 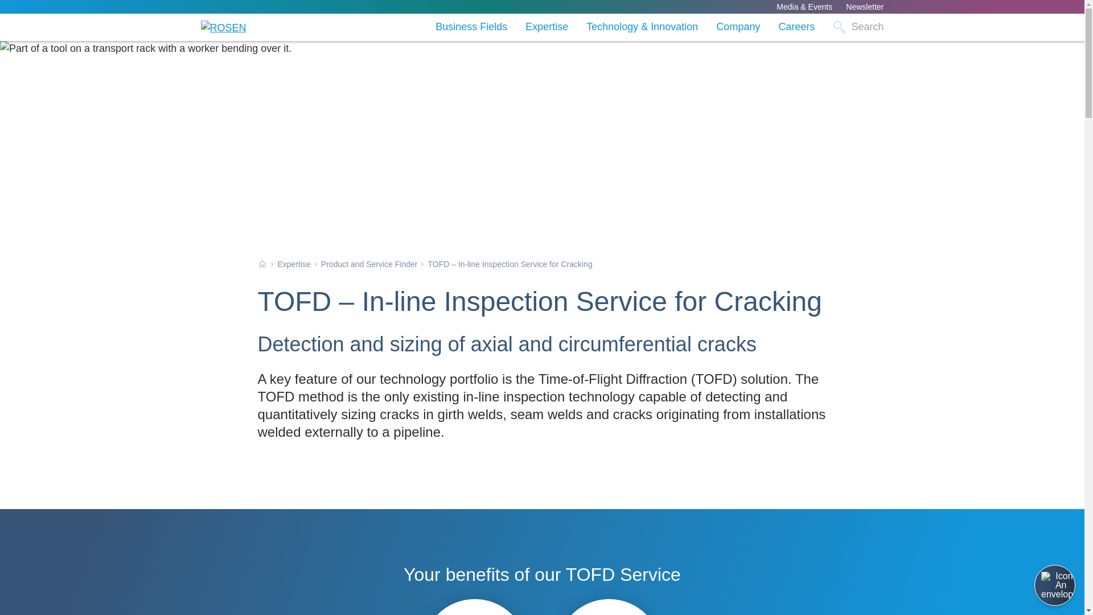 I want to click on Company, so click(x=738, y=27).